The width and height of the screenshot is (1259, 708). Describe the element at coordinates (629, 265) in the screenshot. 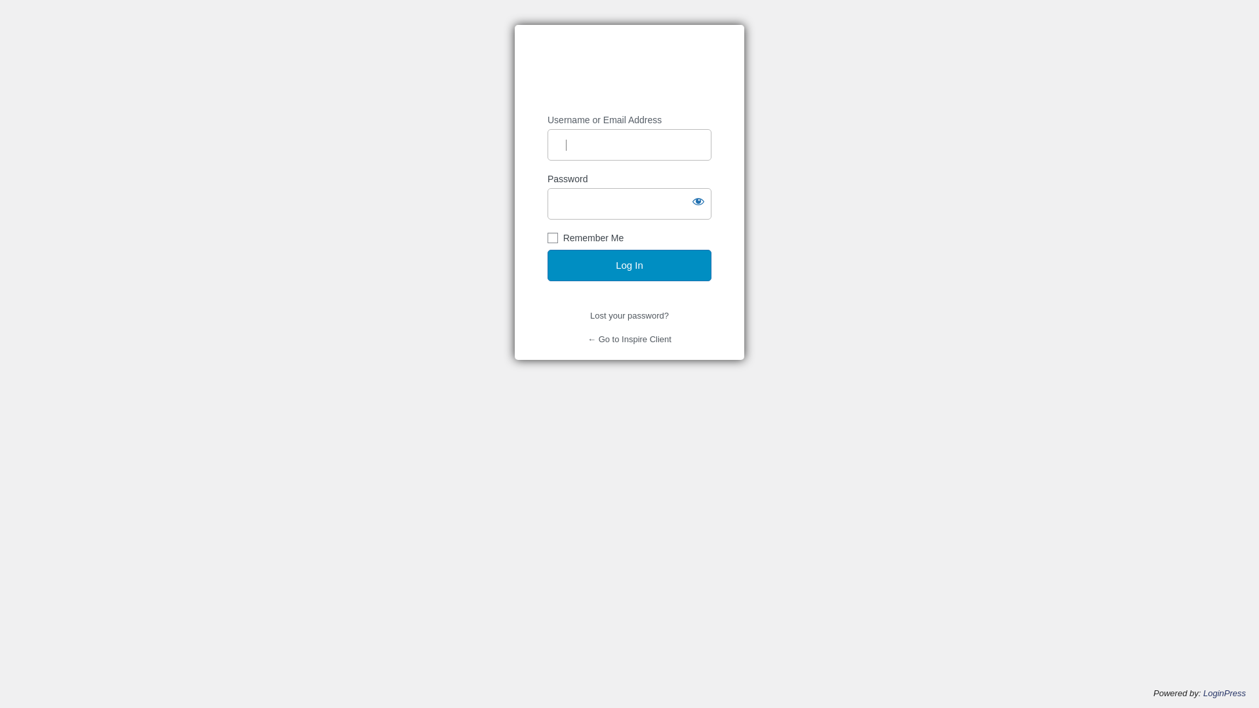

I see `Log In` at that location.